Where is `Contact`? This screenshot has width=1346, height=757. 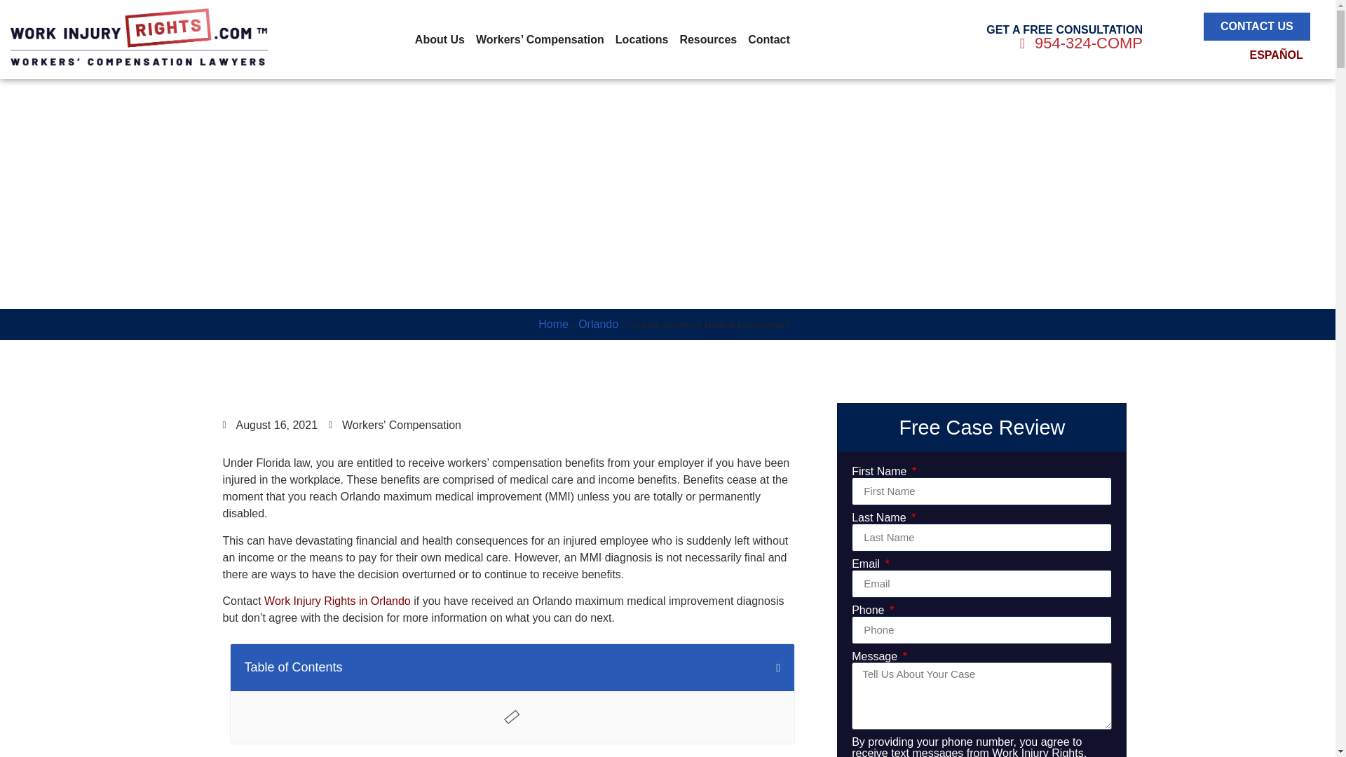
Contact is located at coordinates (768, 40).